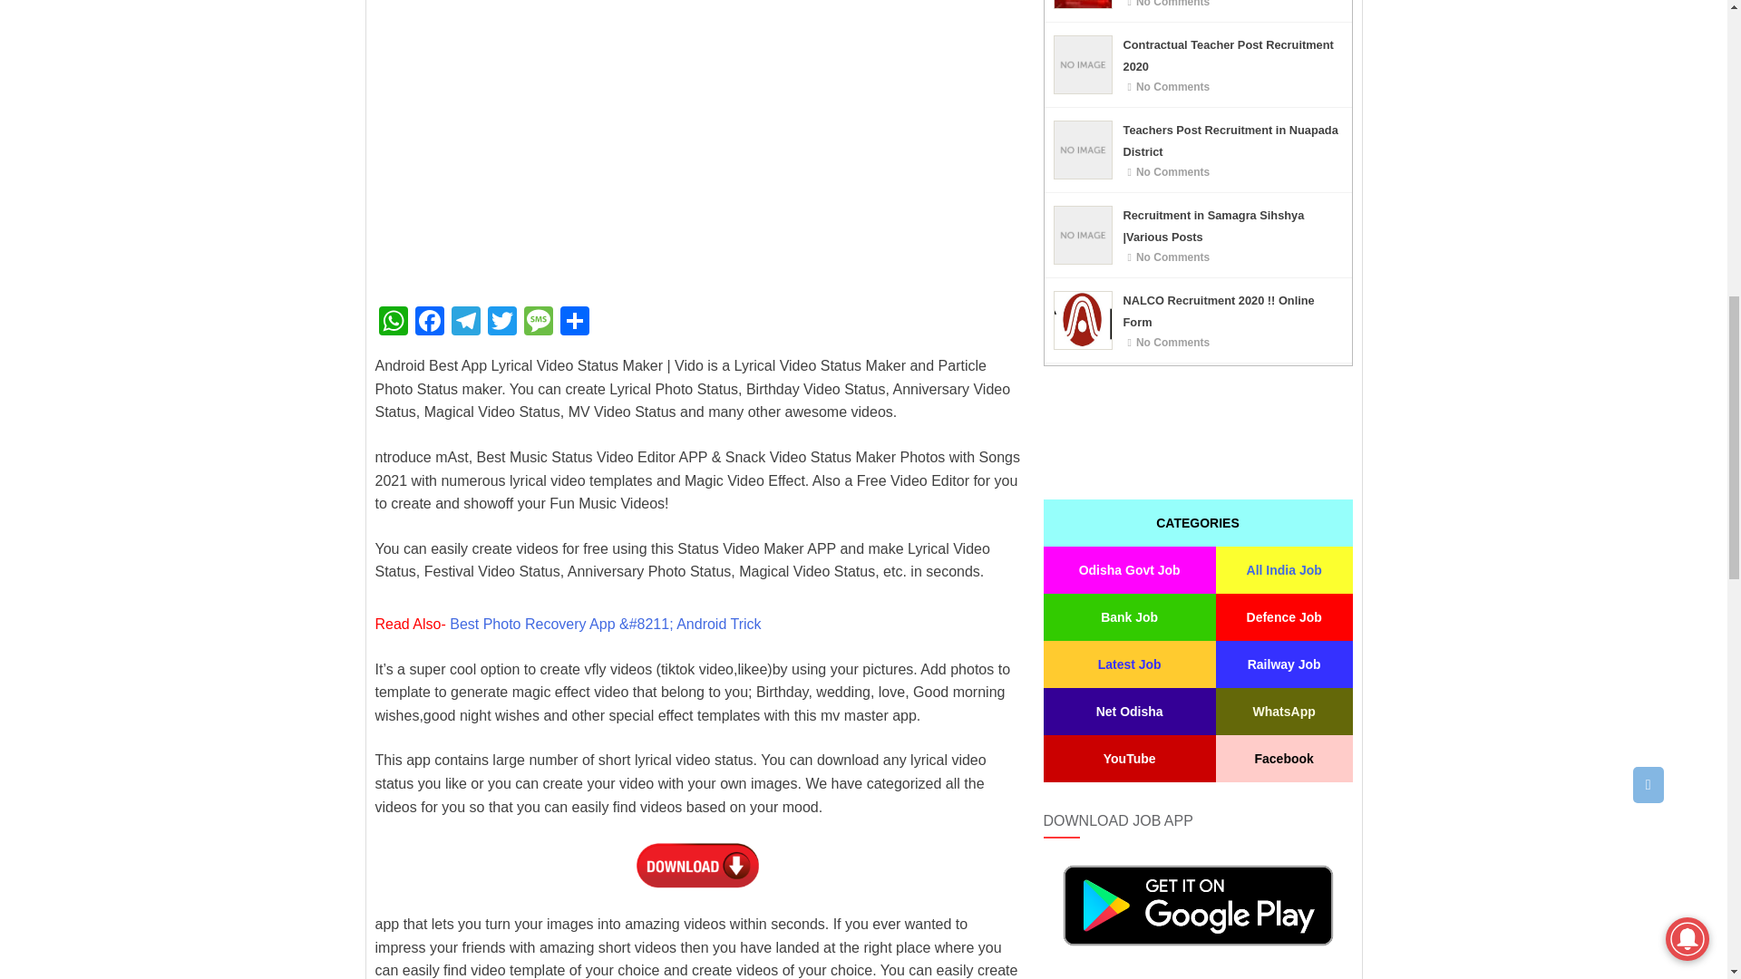 This screenshot has width=1741, height=979. What do you see at coordinates (575, 323) in the screenshot?
I see `Share` at bounding box center [575, 323].